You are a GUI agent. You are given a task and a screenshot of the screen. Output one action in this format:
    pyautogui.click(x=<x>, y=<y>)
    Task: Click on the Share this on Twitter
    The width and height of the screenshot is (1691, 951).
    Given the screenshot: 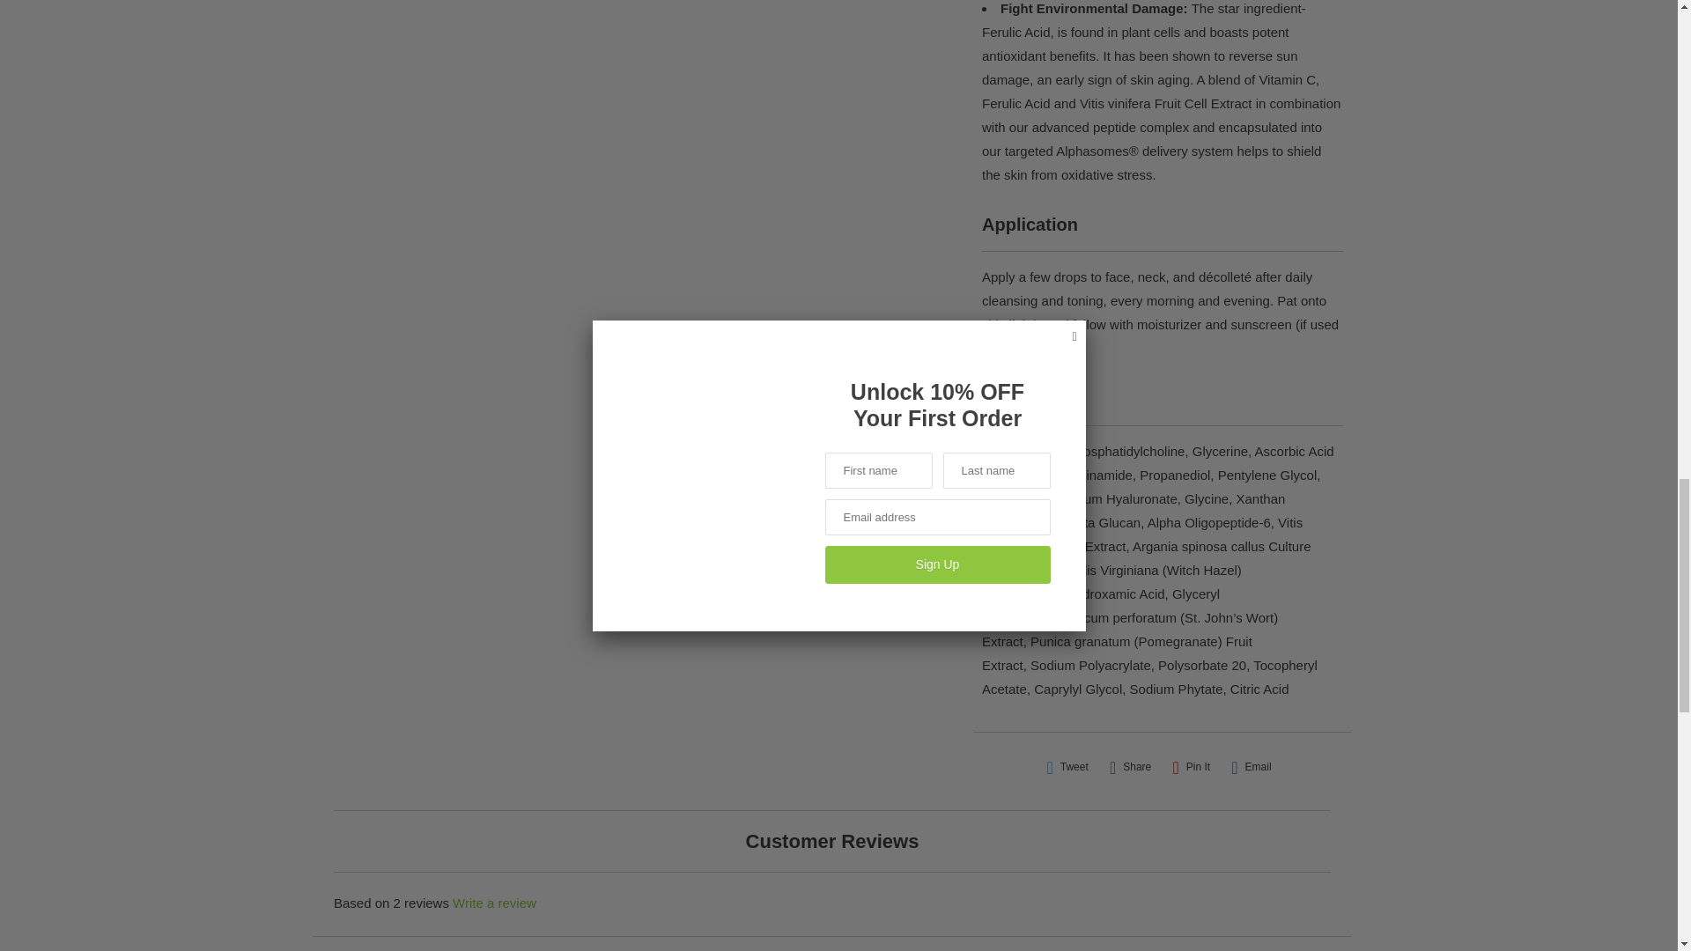 What is the action you would take?
    pyautogui.click(x=1067, y=766)
    